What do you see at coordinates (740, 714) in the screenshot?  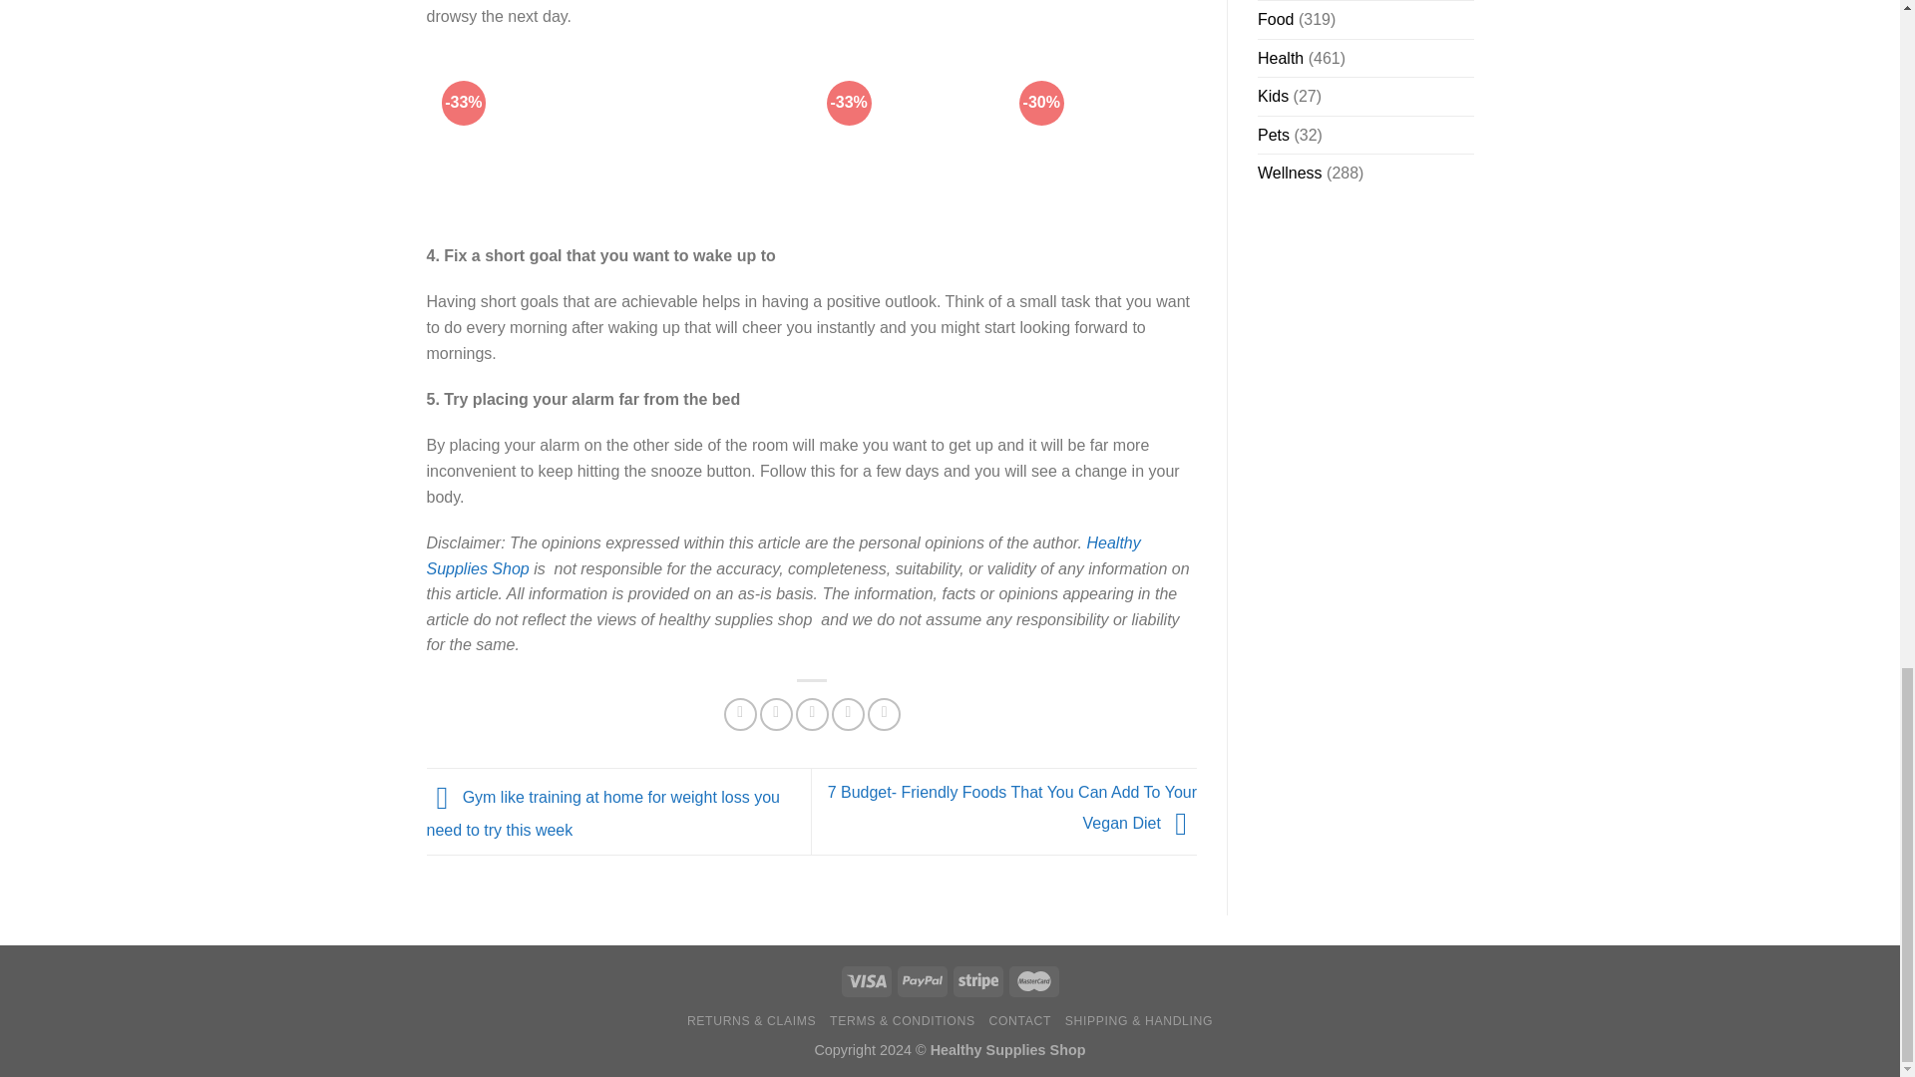 I see `Share on Facebook` at bounding box center [740, 714].